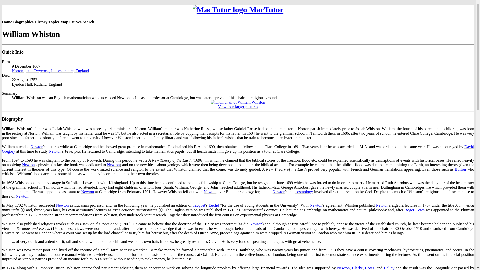  I want to click on History Topics, so click(47, 22).